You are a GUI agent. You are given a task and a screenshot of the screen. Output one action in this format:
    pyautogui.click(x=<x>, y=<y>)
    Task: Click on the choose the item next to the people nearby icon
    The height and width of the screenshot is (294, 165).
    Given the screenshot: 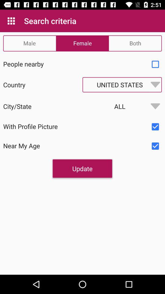 What is the action you would take?
    pyautogui.click(x=155, y=64)
    